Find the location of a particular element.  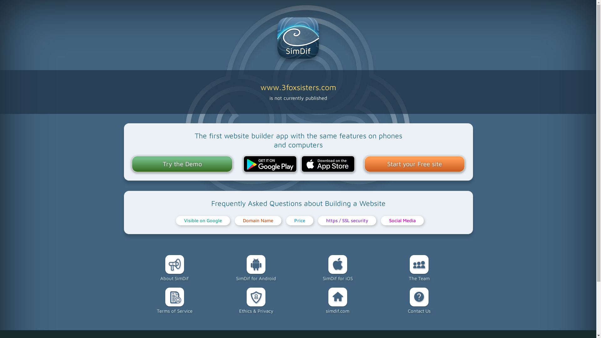

Frequently Asked Questions about Building a Website is located at coordinates (299, 203).